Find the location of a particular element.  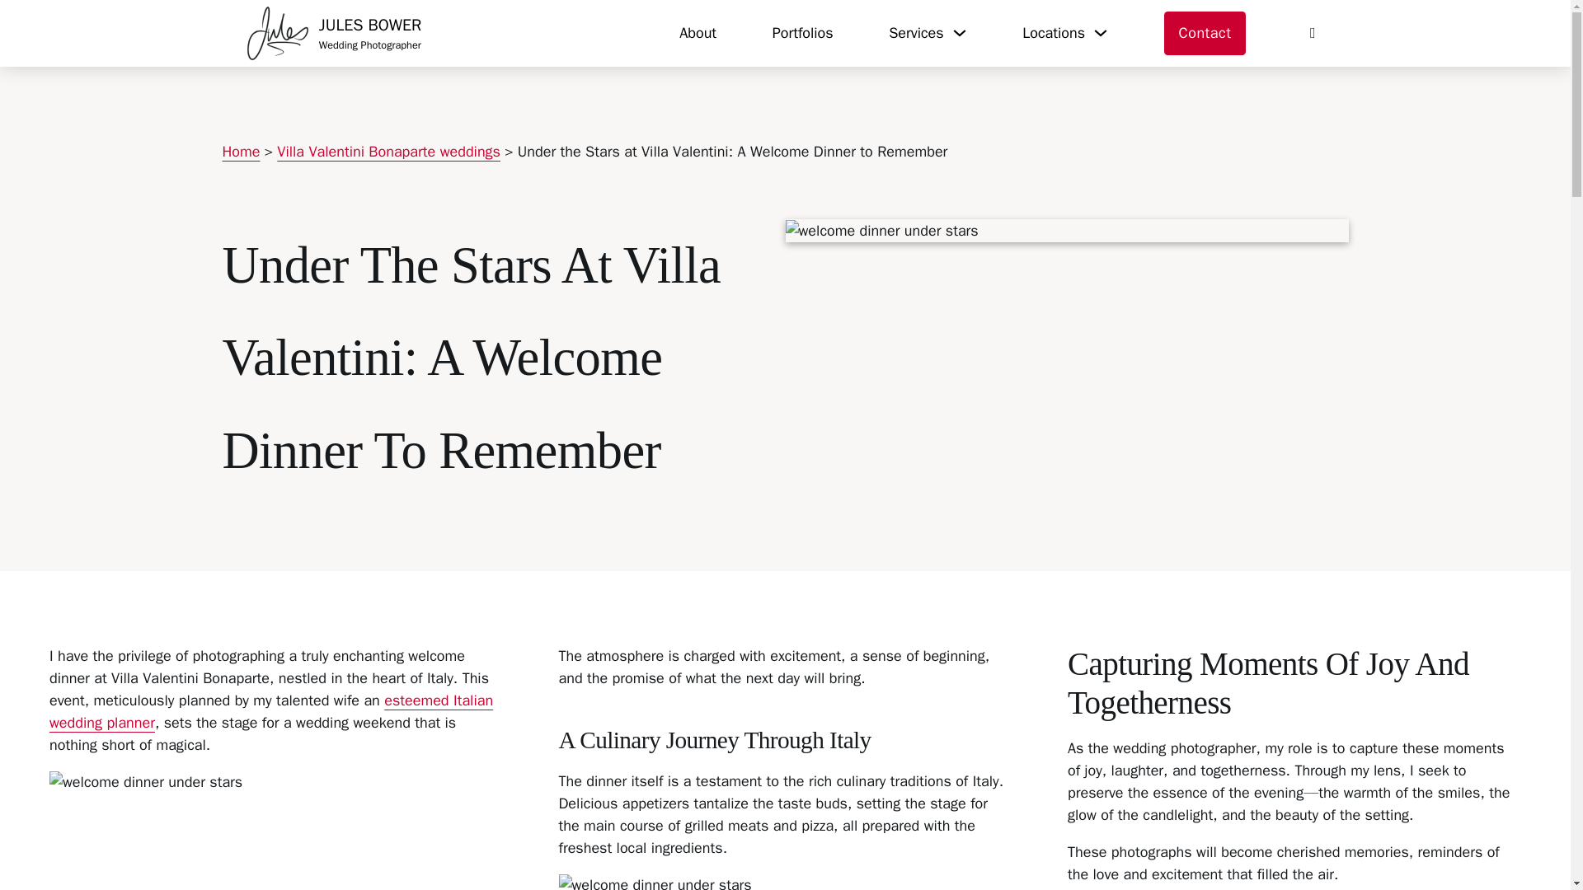

Portfolios is located at coordinates (803, 33).